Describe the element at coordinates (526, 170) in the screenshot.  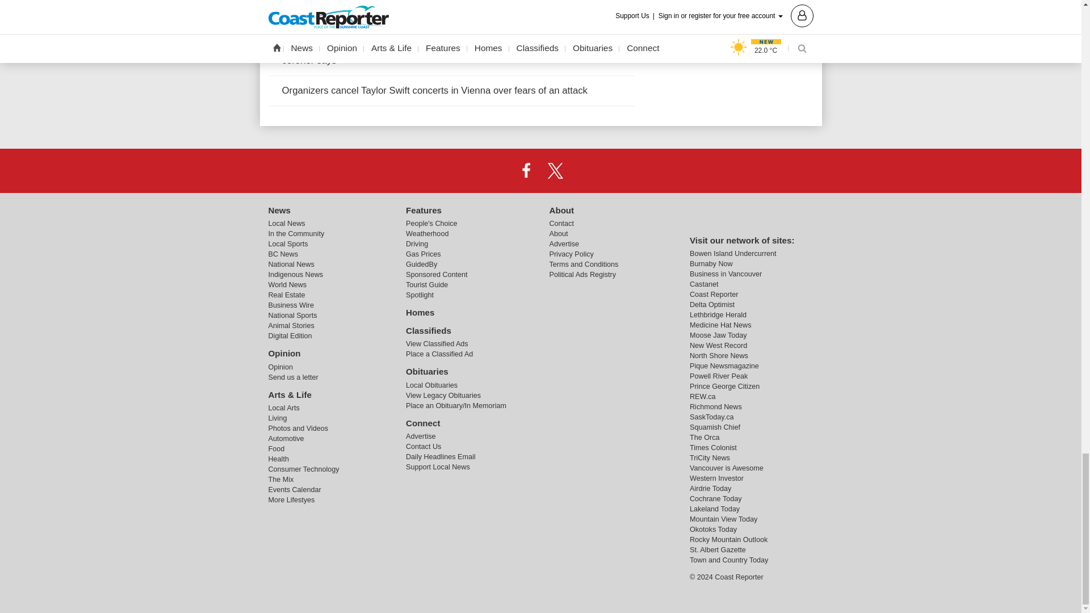
I see `Facebook` at that location.